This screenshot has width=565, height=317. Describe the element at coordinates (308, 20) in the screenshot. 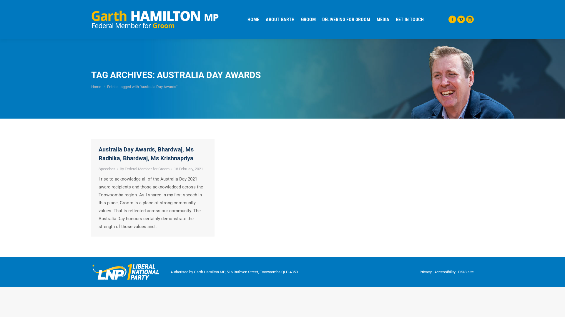

I see `GROOM` at that location.